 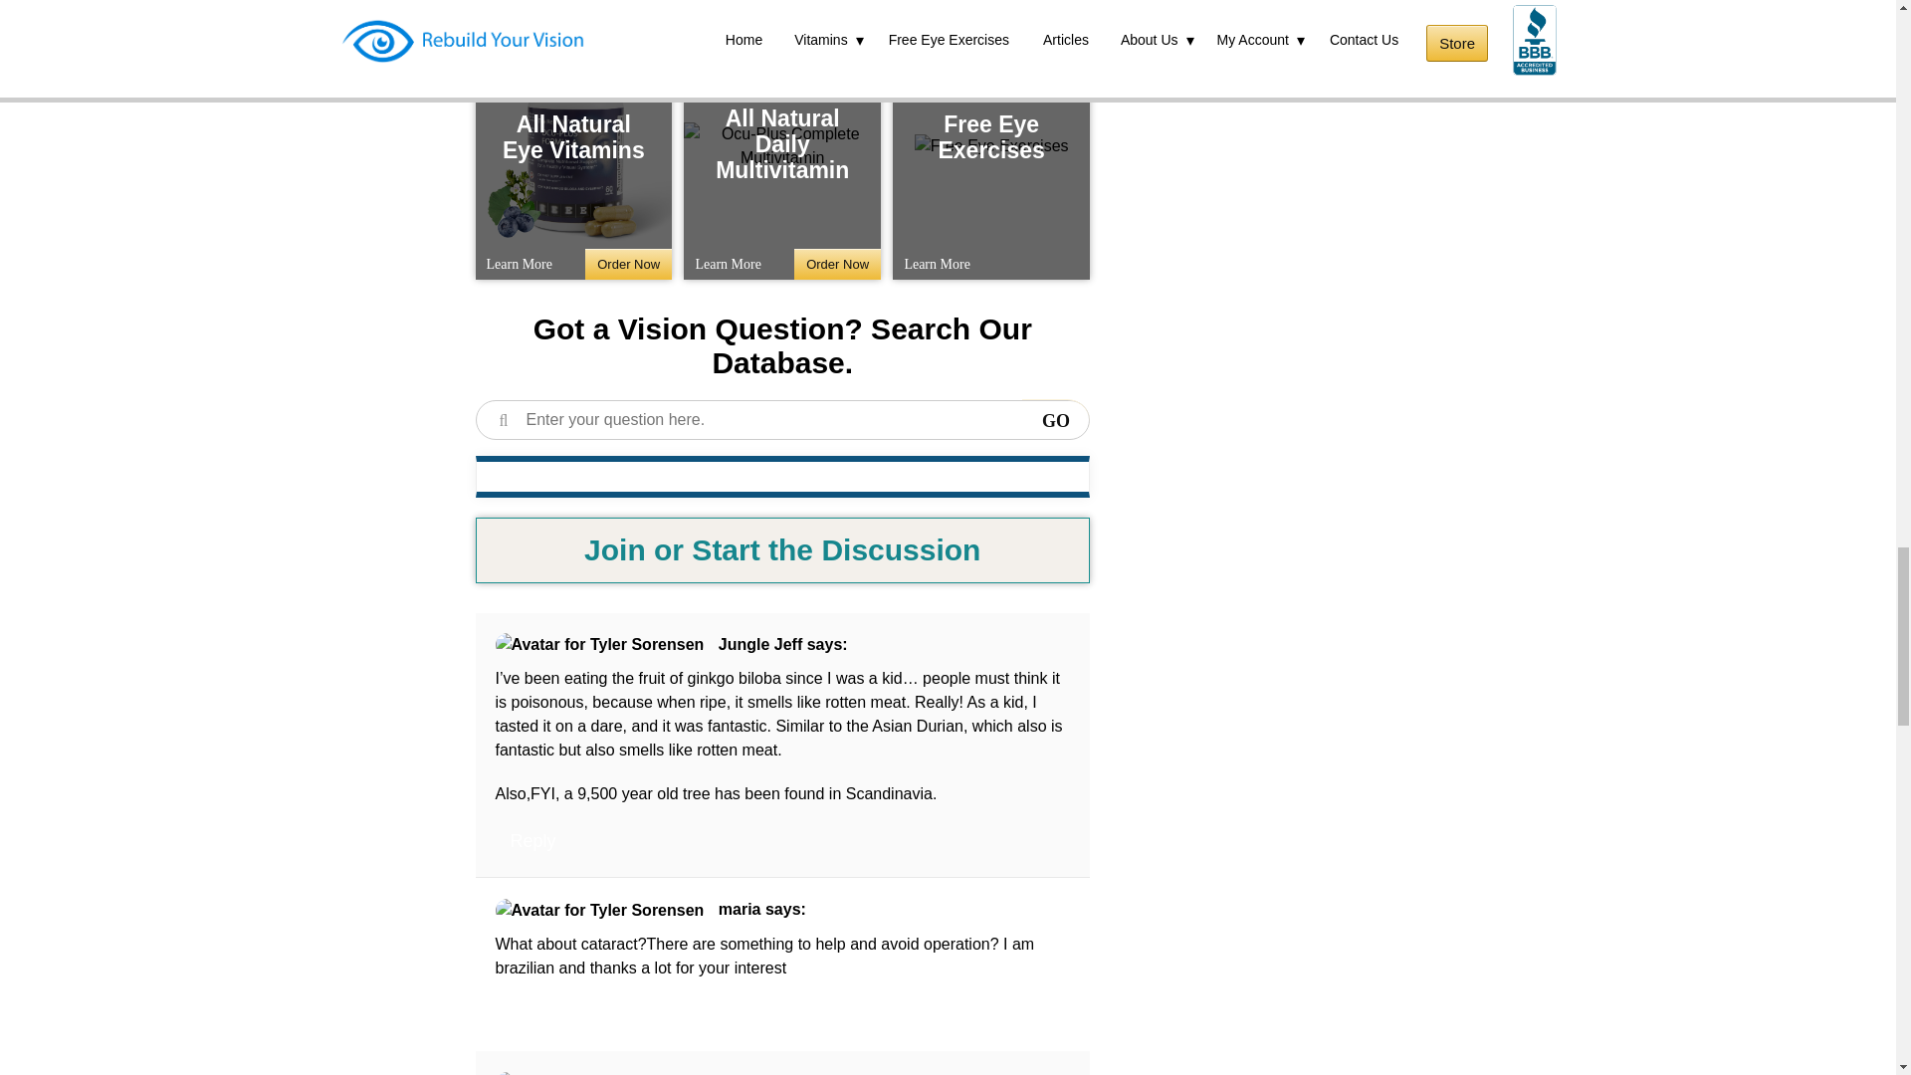 What do you see at coordinates (599, 910) in the screenshot?
I see `Gravatar for Tyler Sorensen` at bounding box center [599, 910].